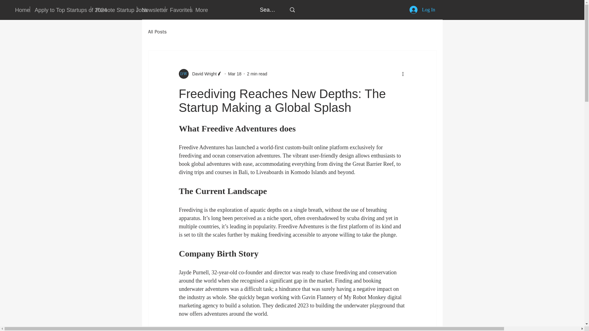  What do you see at coordinates (422, 10) in the screenshot?
I see `Log In` at bounding box center [422, 10].